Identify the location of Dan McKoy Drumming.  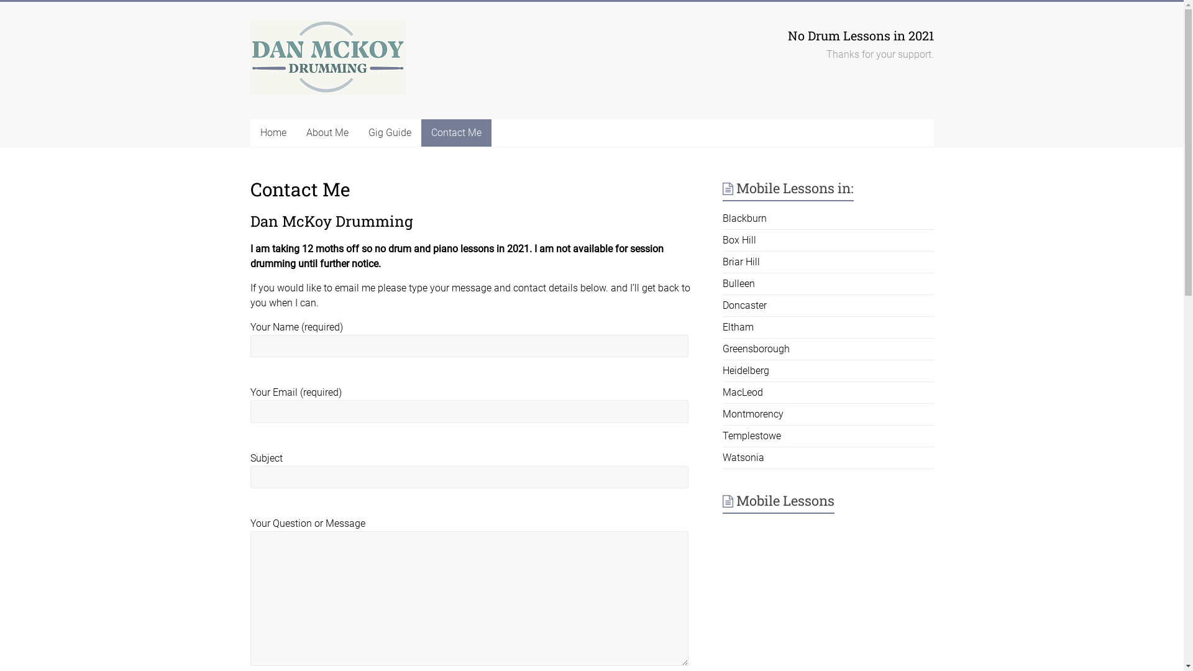
(308, 62).